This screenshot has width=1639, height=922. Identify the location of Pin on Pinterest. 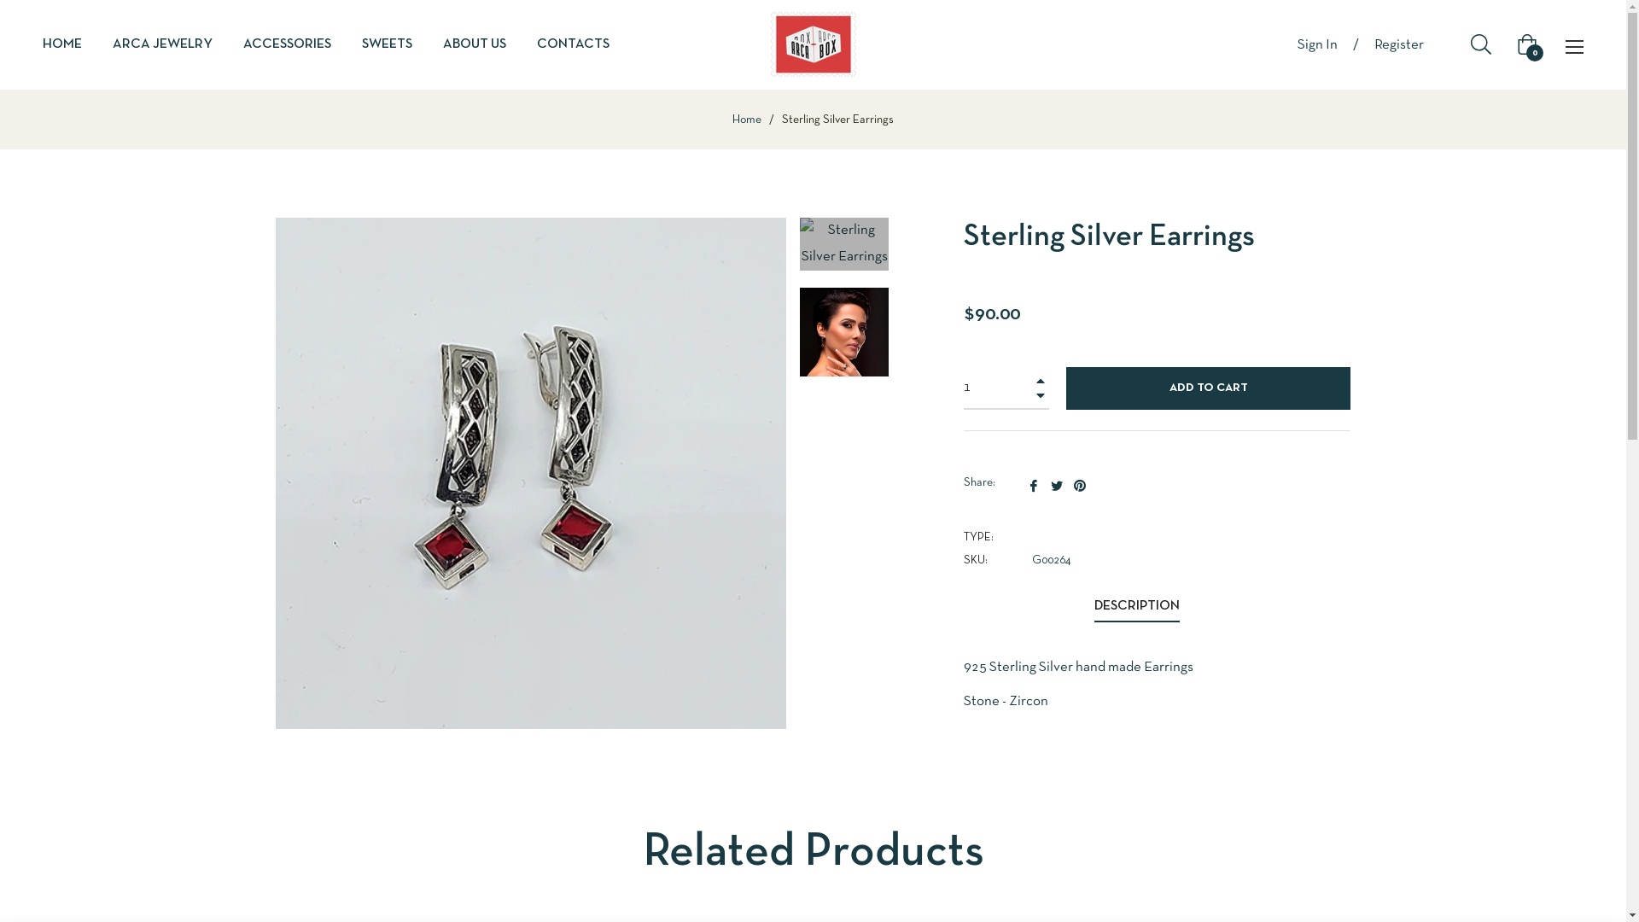
(1080, 485).